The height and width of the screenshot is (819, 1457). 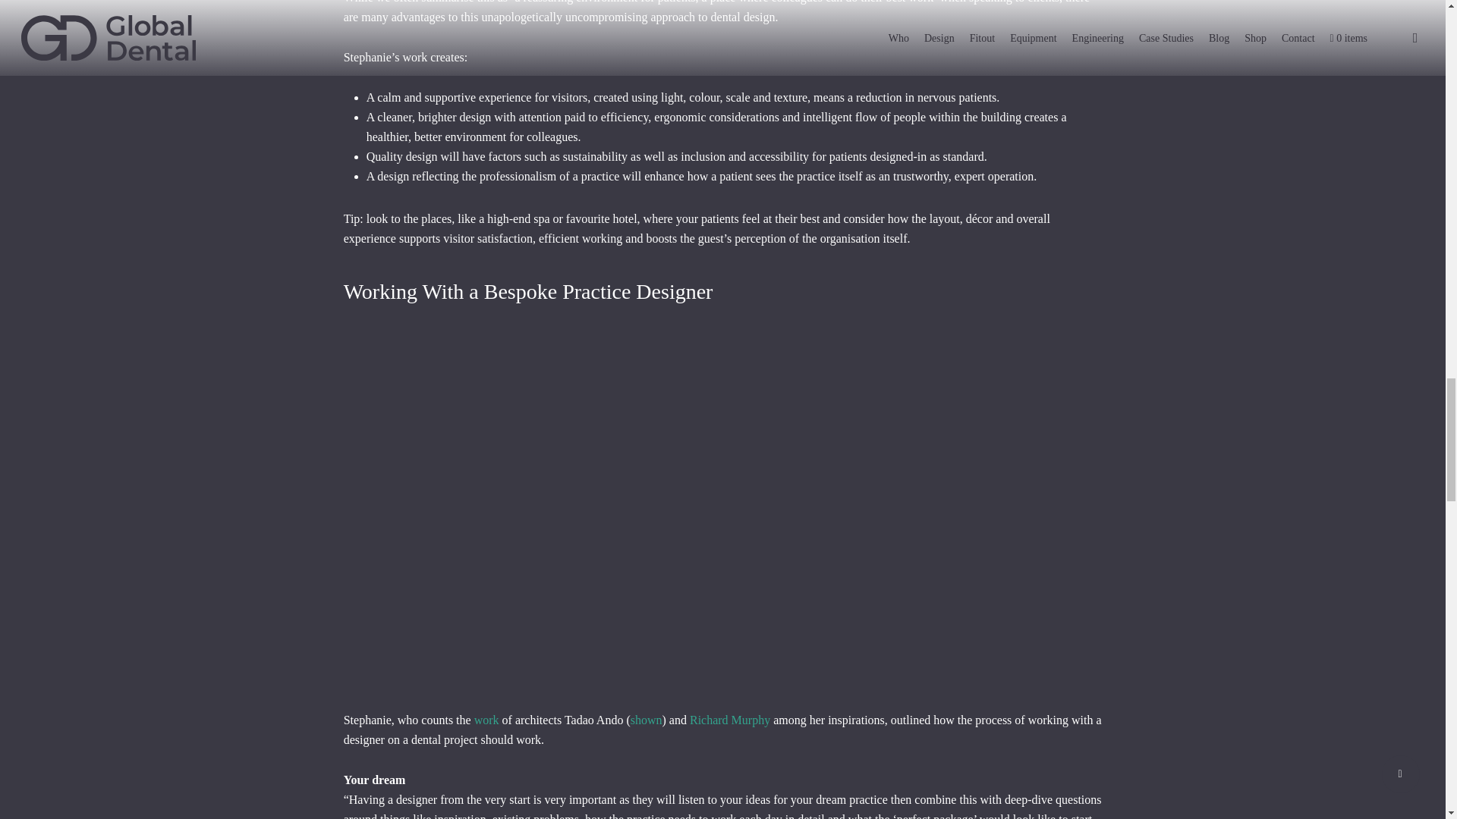 What do you see at coordinates (730, 719) in the screenshot?
I see `Richard Murphy` at bounding box center [730, 719].